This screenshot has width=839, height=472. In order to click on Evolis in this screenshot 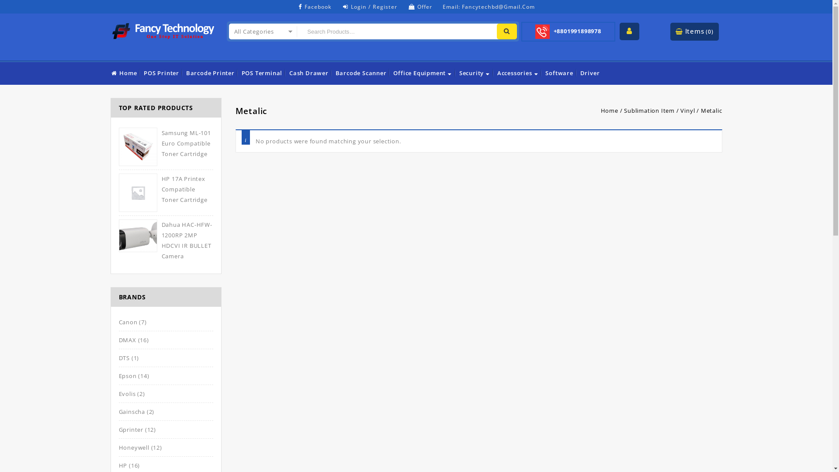, I will do `click(128, 394)`.